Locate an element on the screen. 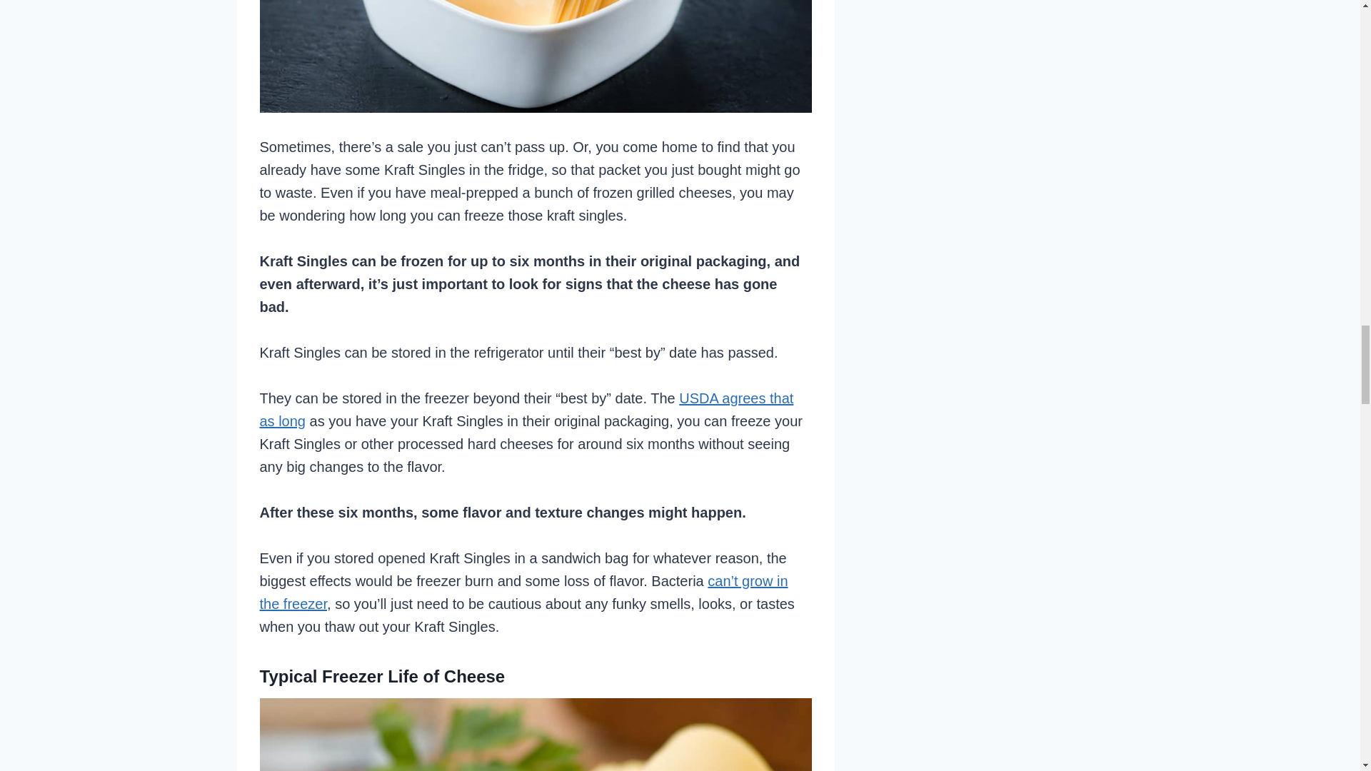 The width and height of the screenshot is (1371, 771). USDA agrees that as long is located at coordinates (527, 409).